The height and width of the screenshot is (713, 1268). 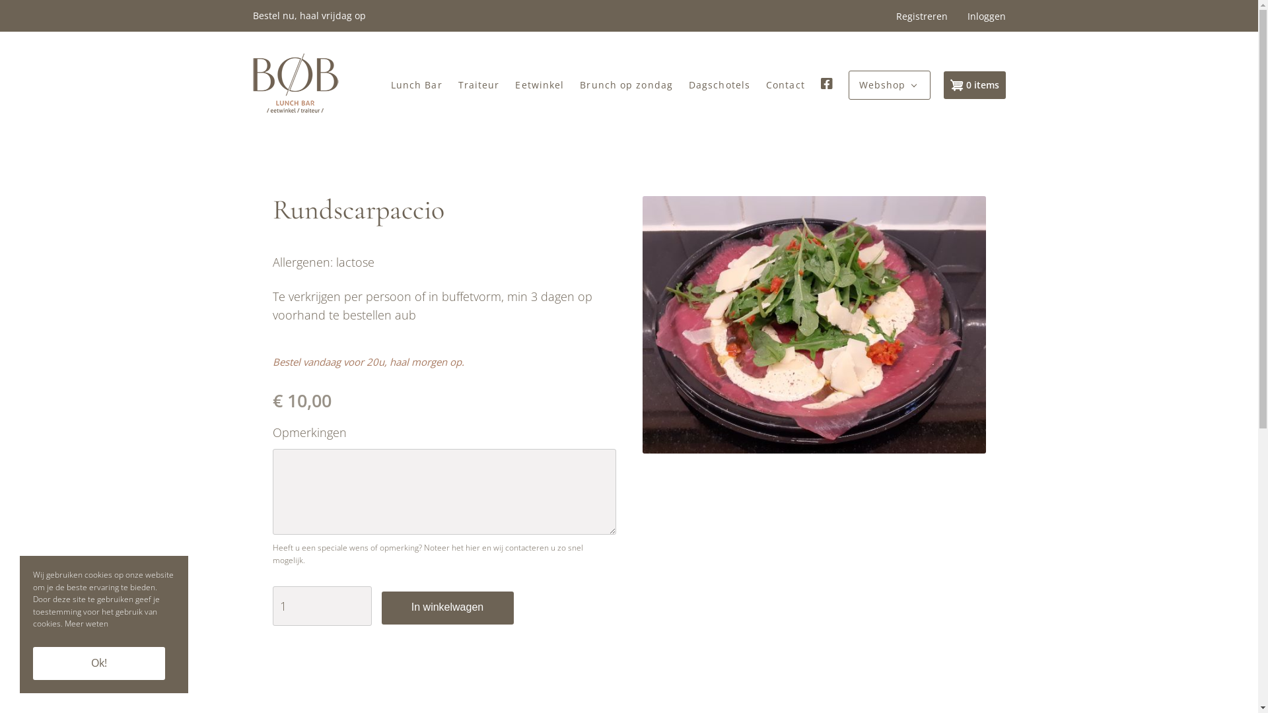 I want to click on Overslaan en naar de inhoud gaan, so click(x=0, y=0).